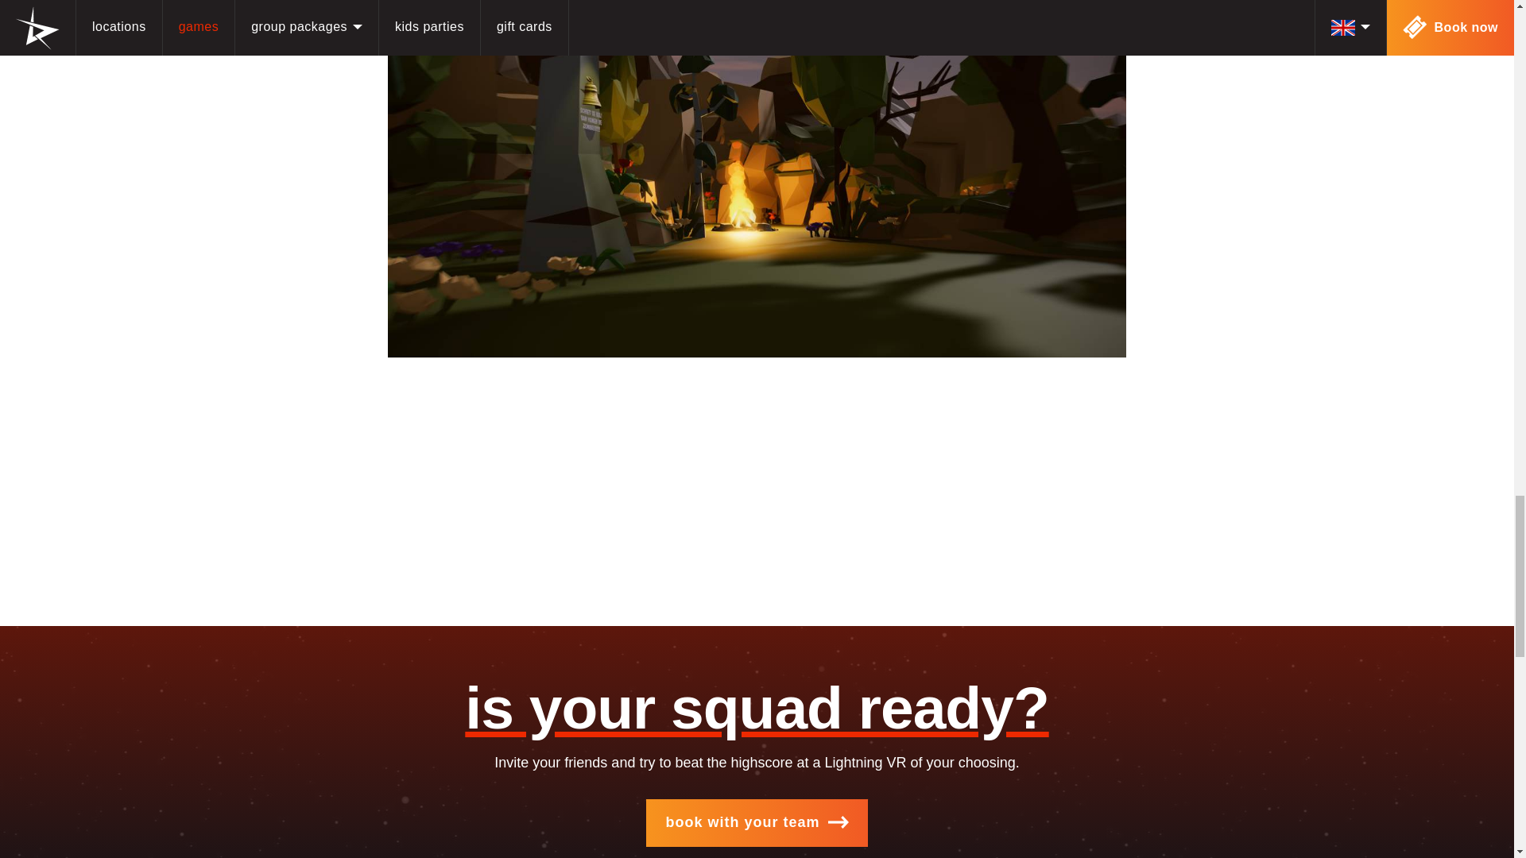 The image size is (1526, 858). I want to click on book with your team, so click(756, 822).